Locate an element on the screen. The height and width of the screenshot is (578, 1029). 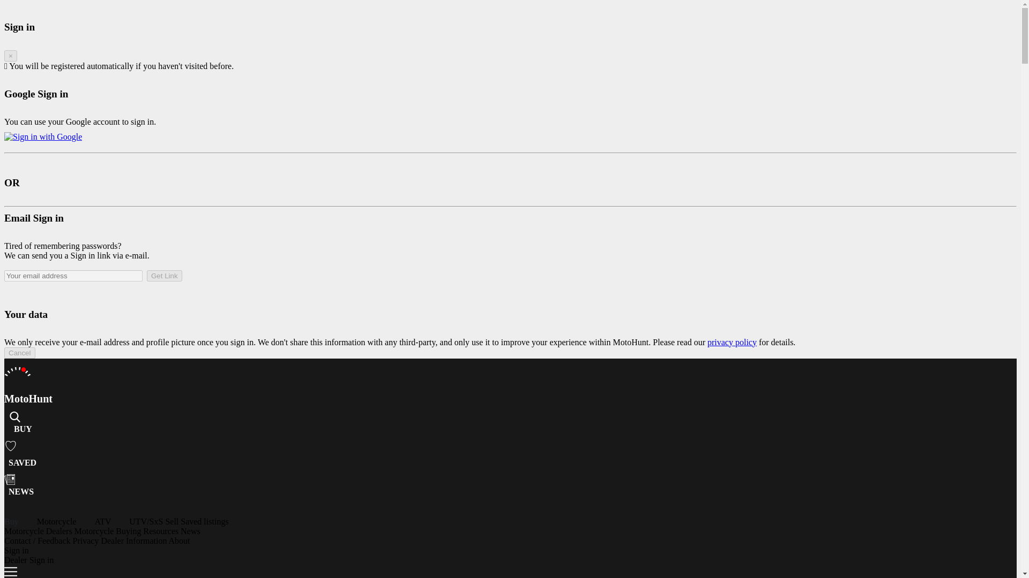
Saved Motorcycles is located at coordinates (22, 462).